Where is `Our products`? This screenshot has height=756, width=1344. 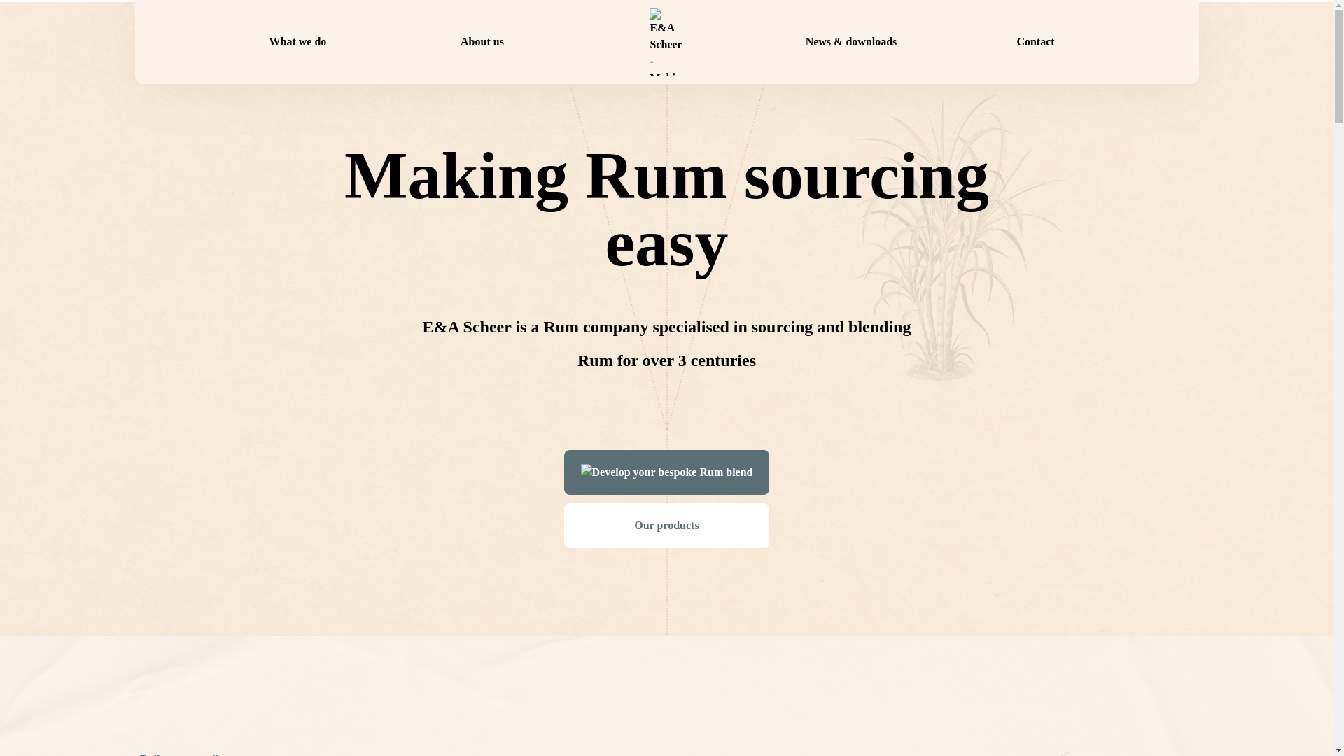 Our products is located at coordinates (667, 526).